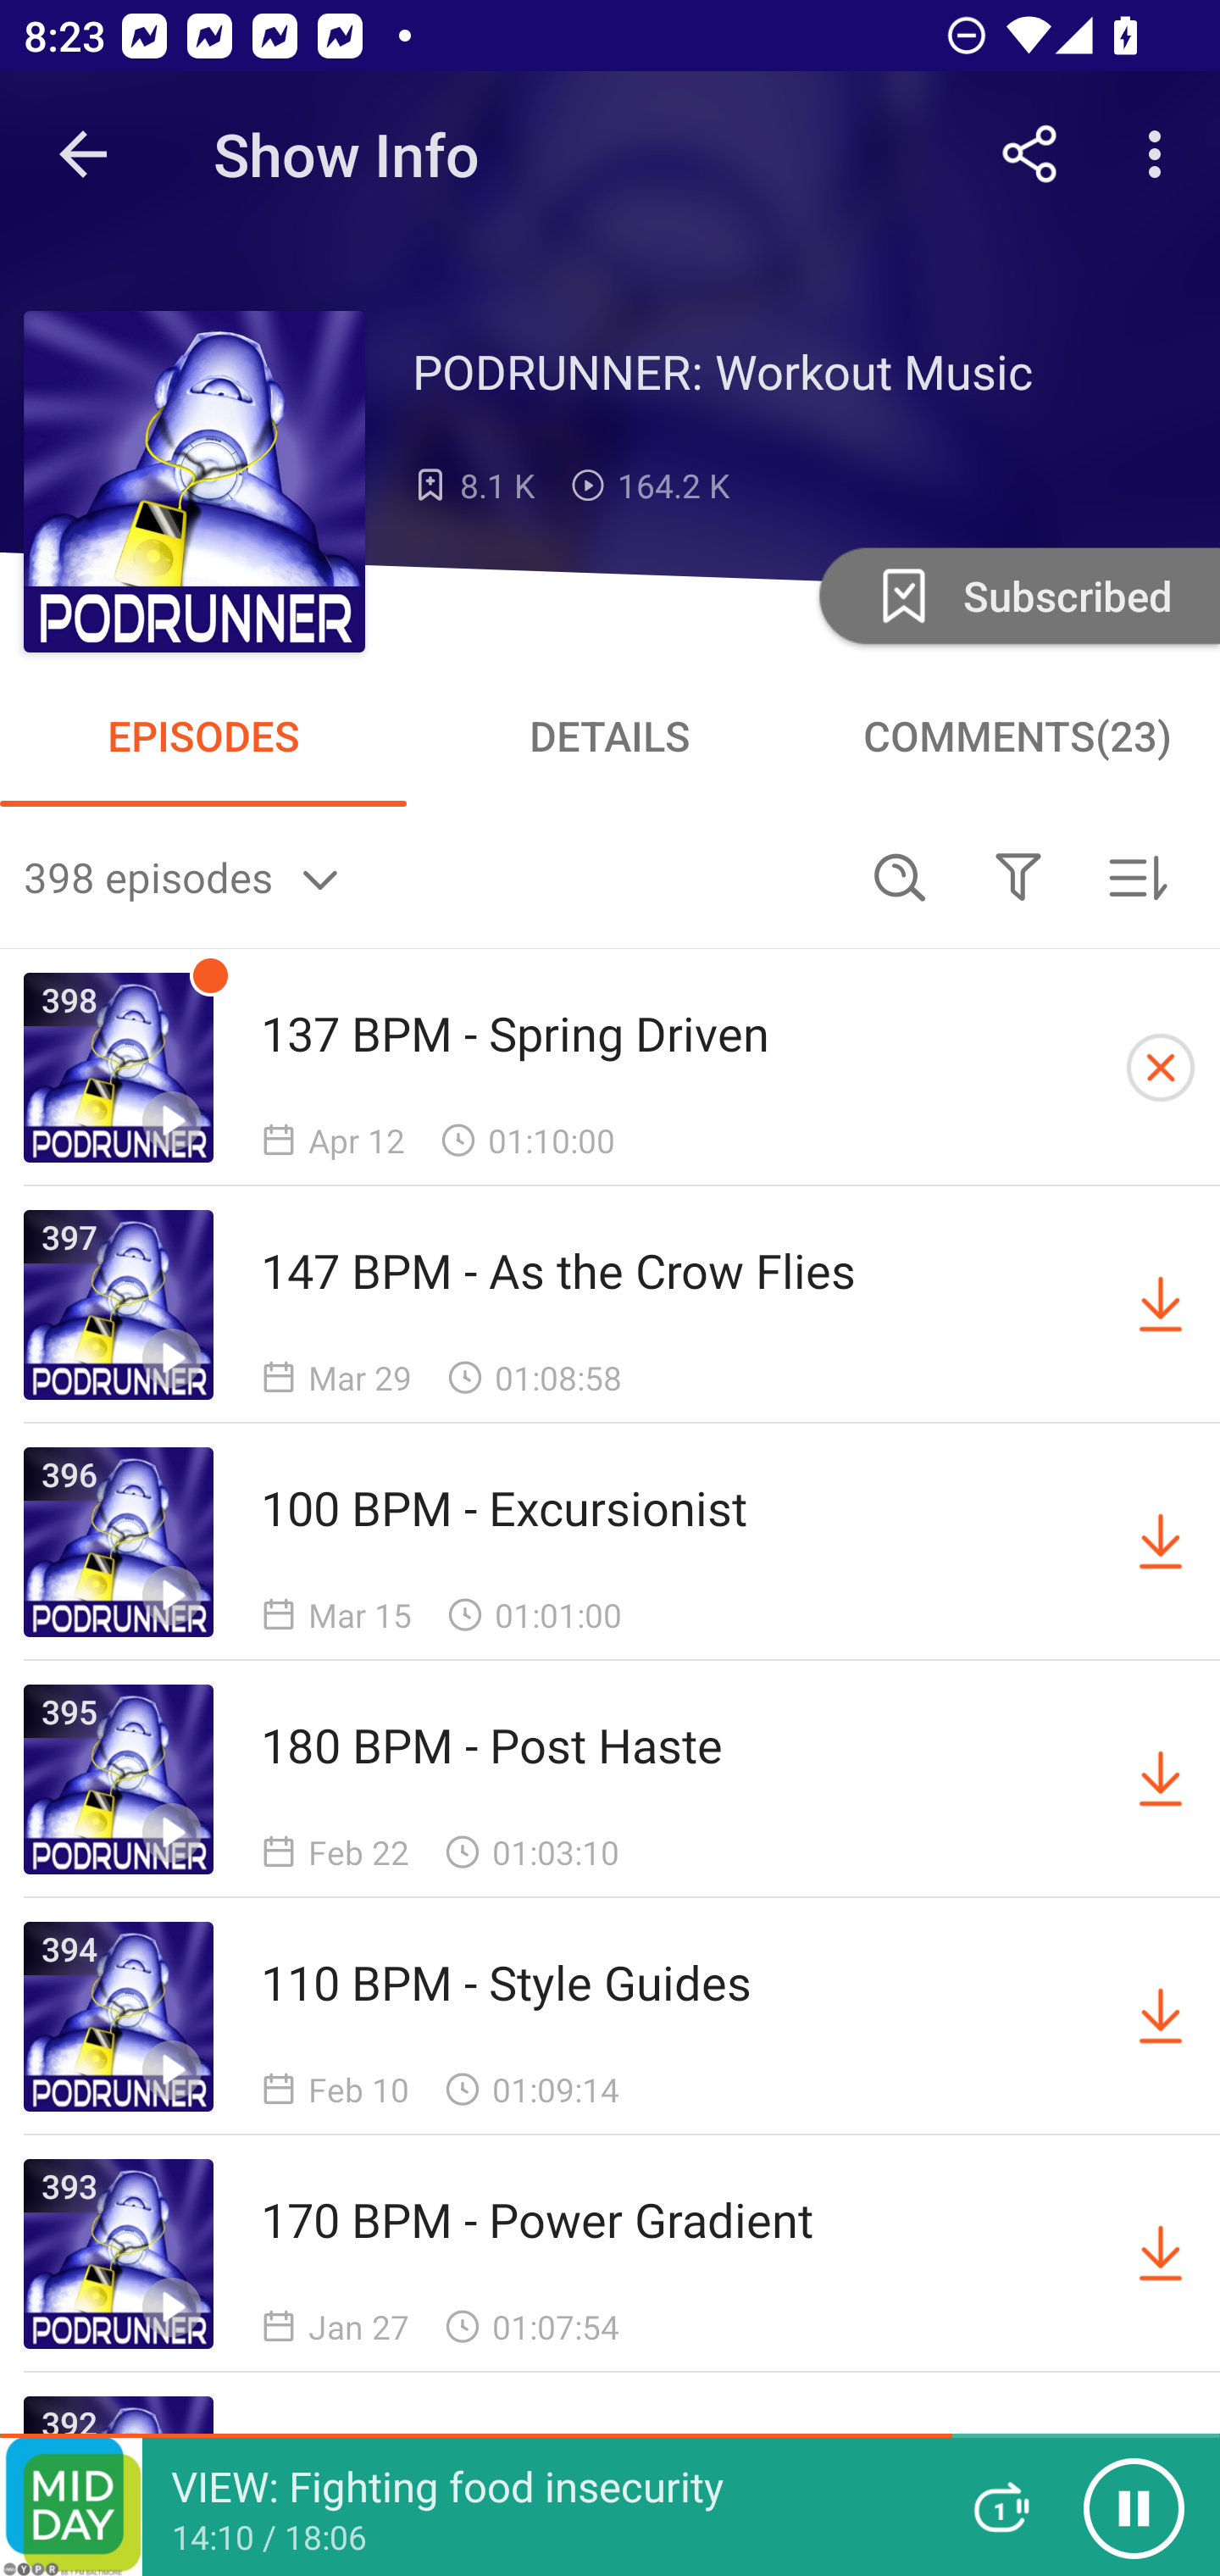 The width and height of the screenshot is (1220, 2576). Describe the element at coordinates (1134, 2507) in the screenshot. I see `Pause` at that location.